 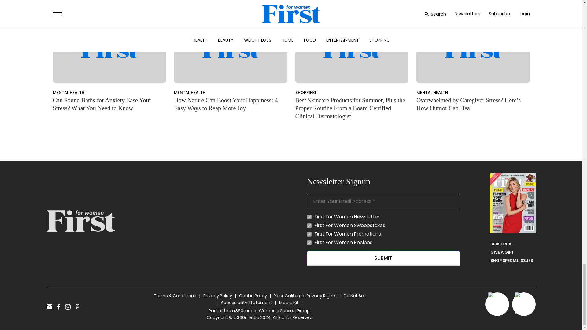 What do you see at coordinates (309, 234) in the screenshot?
I see `1` at bounding box center [309, 234].